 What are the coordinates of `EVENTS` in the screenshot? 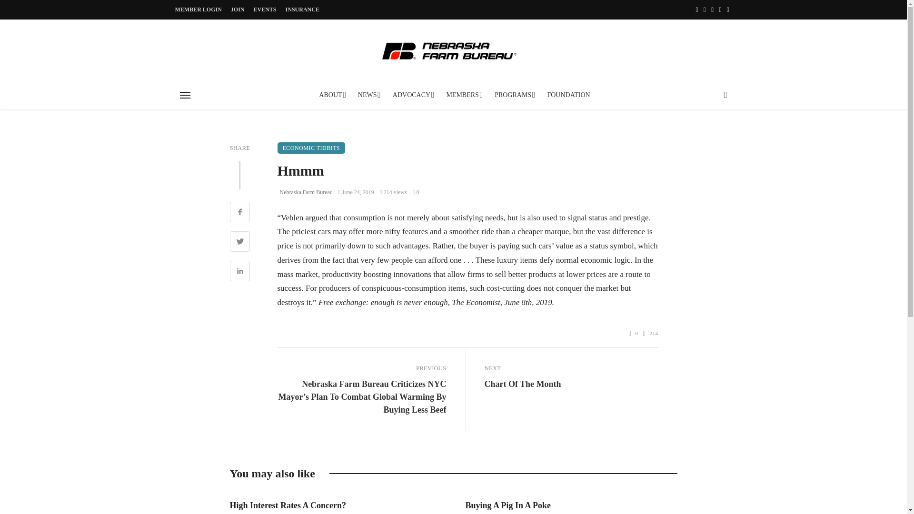 It's located at (265, 10).